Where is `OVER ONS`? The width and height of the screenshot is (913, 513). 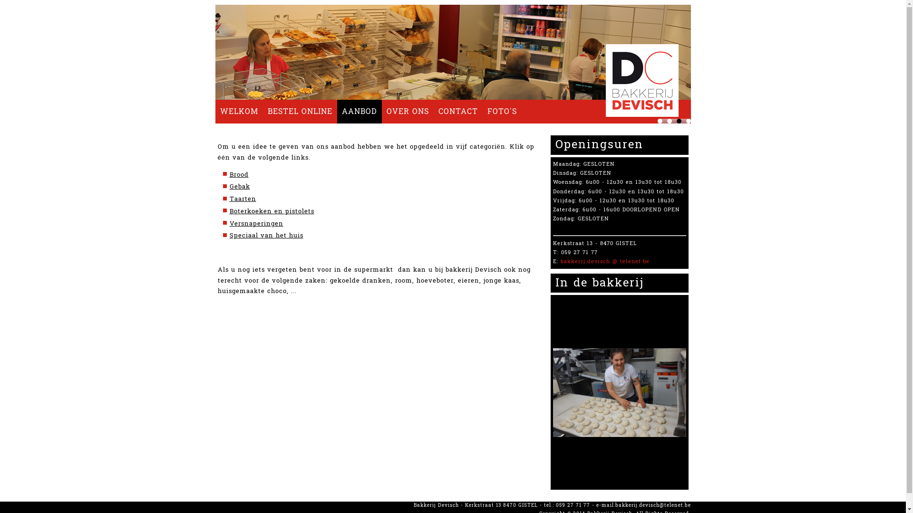
OVER ONS is located at coordinates (407, 112).